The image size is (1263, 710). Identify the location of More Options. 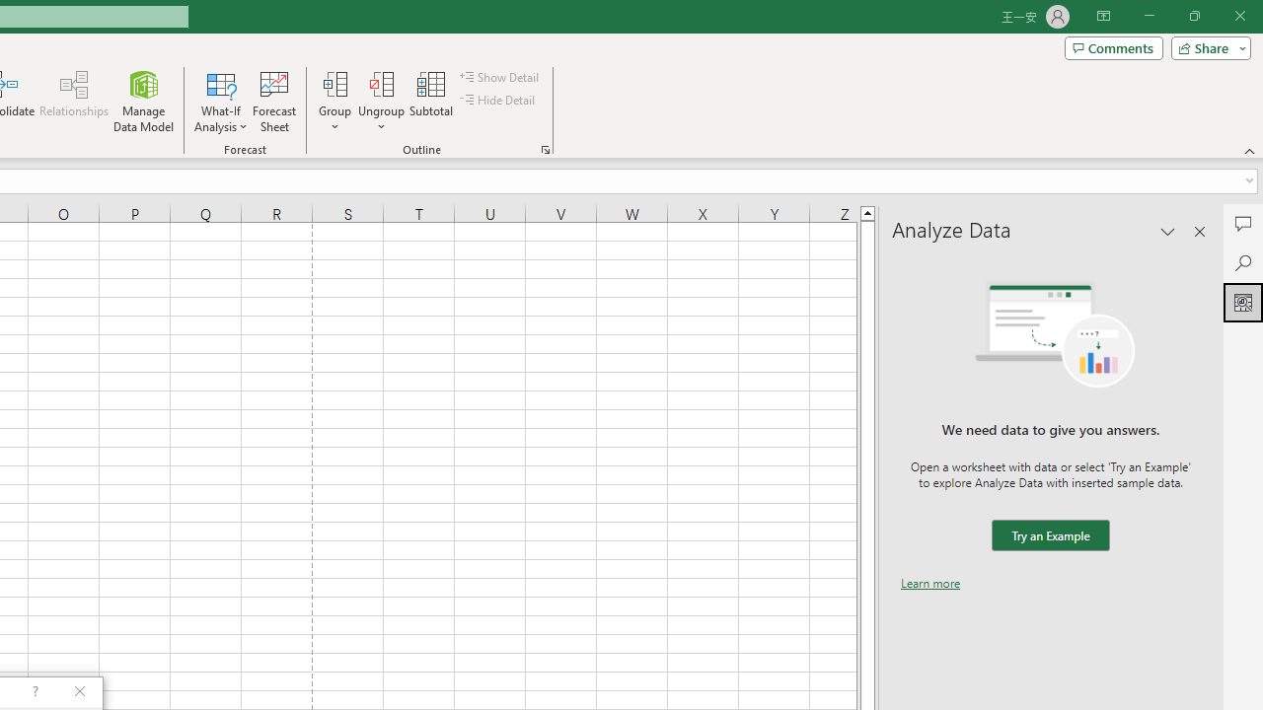
(381, 119).